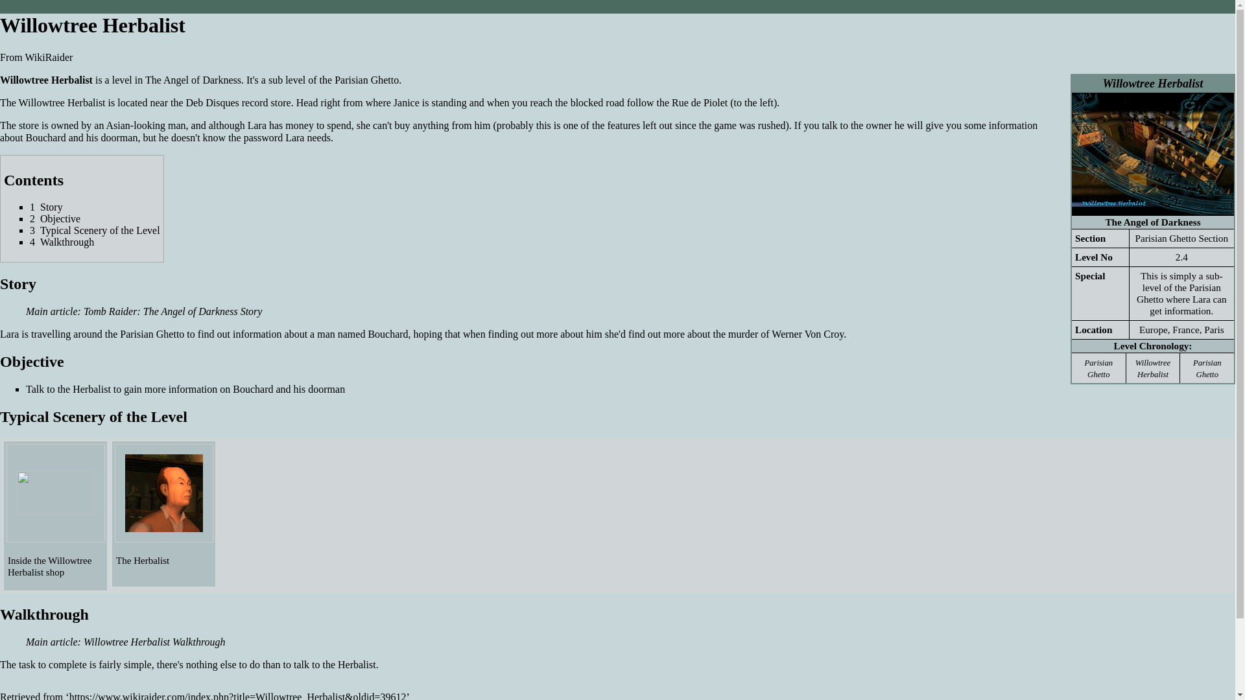 The image size is (1245, 700). I want to click on Werner Von Croy, so click(808, 333).